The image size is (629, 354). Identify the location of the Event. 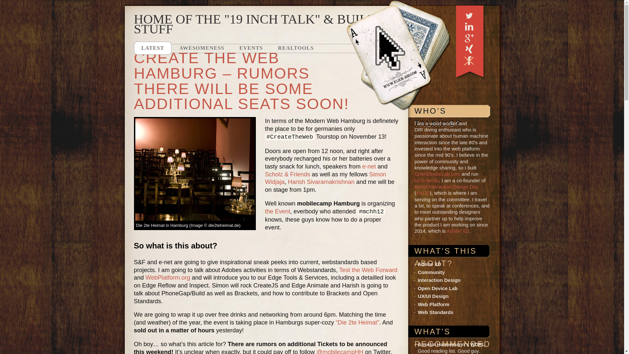
(277, 211).